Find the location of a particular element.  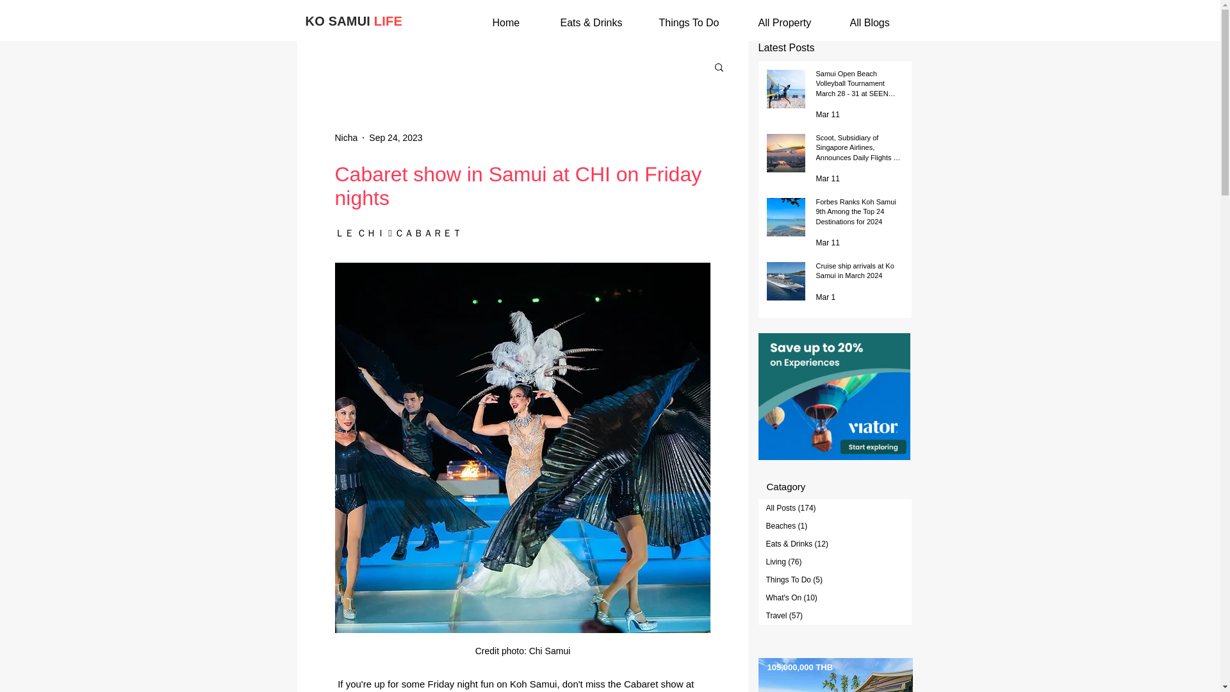

Embedded Content is located at coordinates (834, 399).